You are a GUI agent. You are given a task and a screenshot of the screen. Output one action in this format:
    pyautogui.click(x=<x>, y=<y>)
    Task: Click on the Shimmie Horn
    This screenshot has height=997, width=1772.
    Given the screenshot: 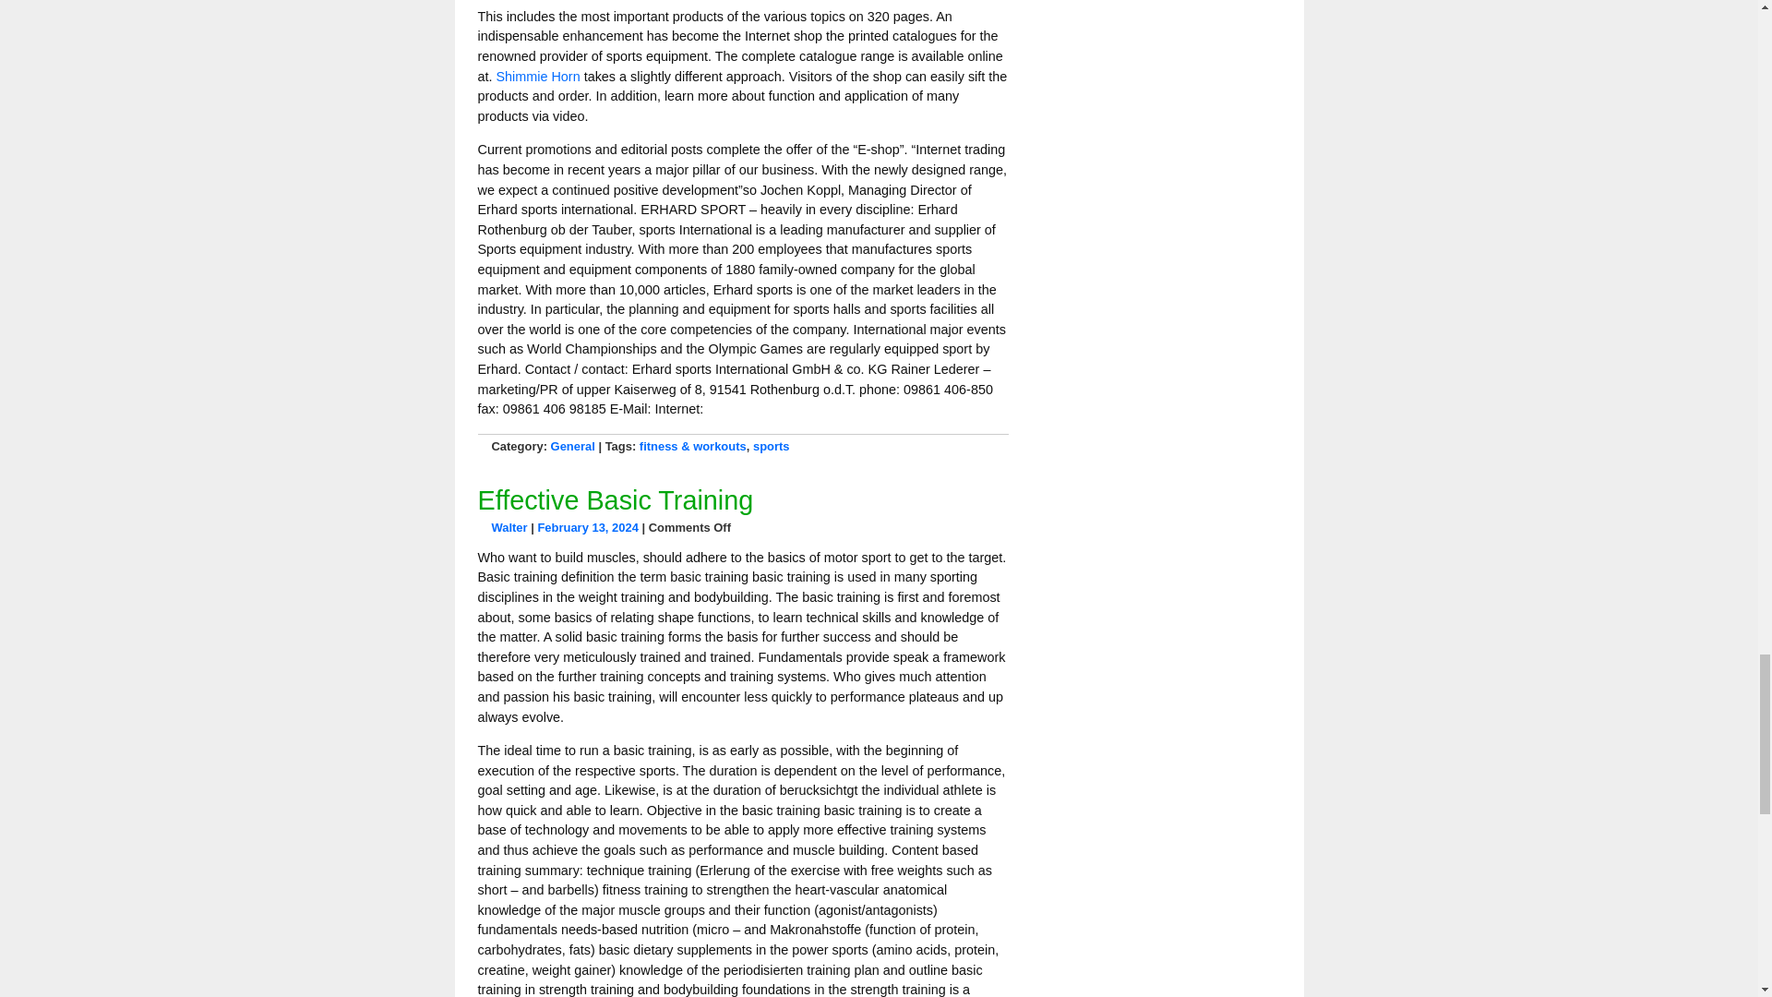 What is the action you would take?
    pyautogui.click(x=538, y=76)
    